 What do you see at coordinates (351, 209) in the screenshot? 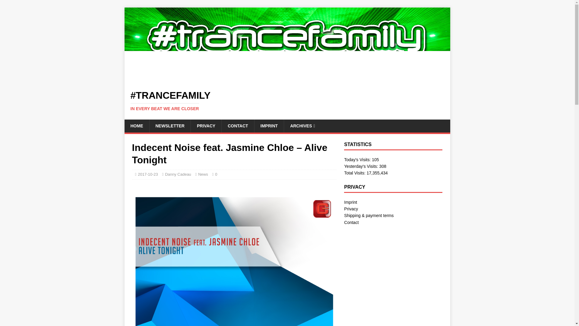
I see `Privacy` at bounding box center [351, 209].